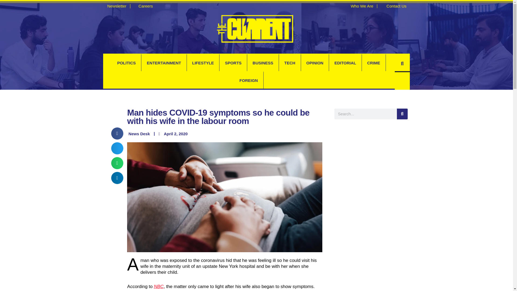 The image size is (517, 291). What do you see at coordinates (203, 63) in the screenshot?
I see `LIFESTYLE` at bounding box center [203, 63].